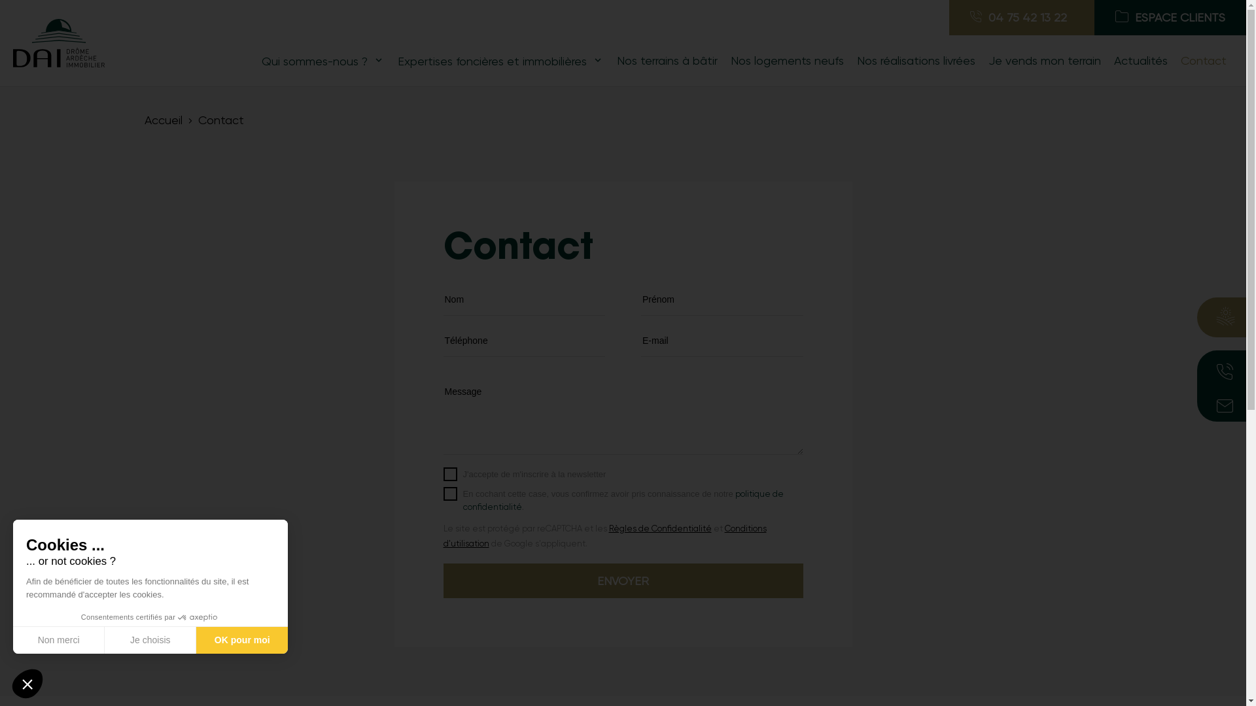  What do you see at coordinates (59, 42) in the screenshot?
I see `Accueil DAImmo` at bounding box center [59, 42].